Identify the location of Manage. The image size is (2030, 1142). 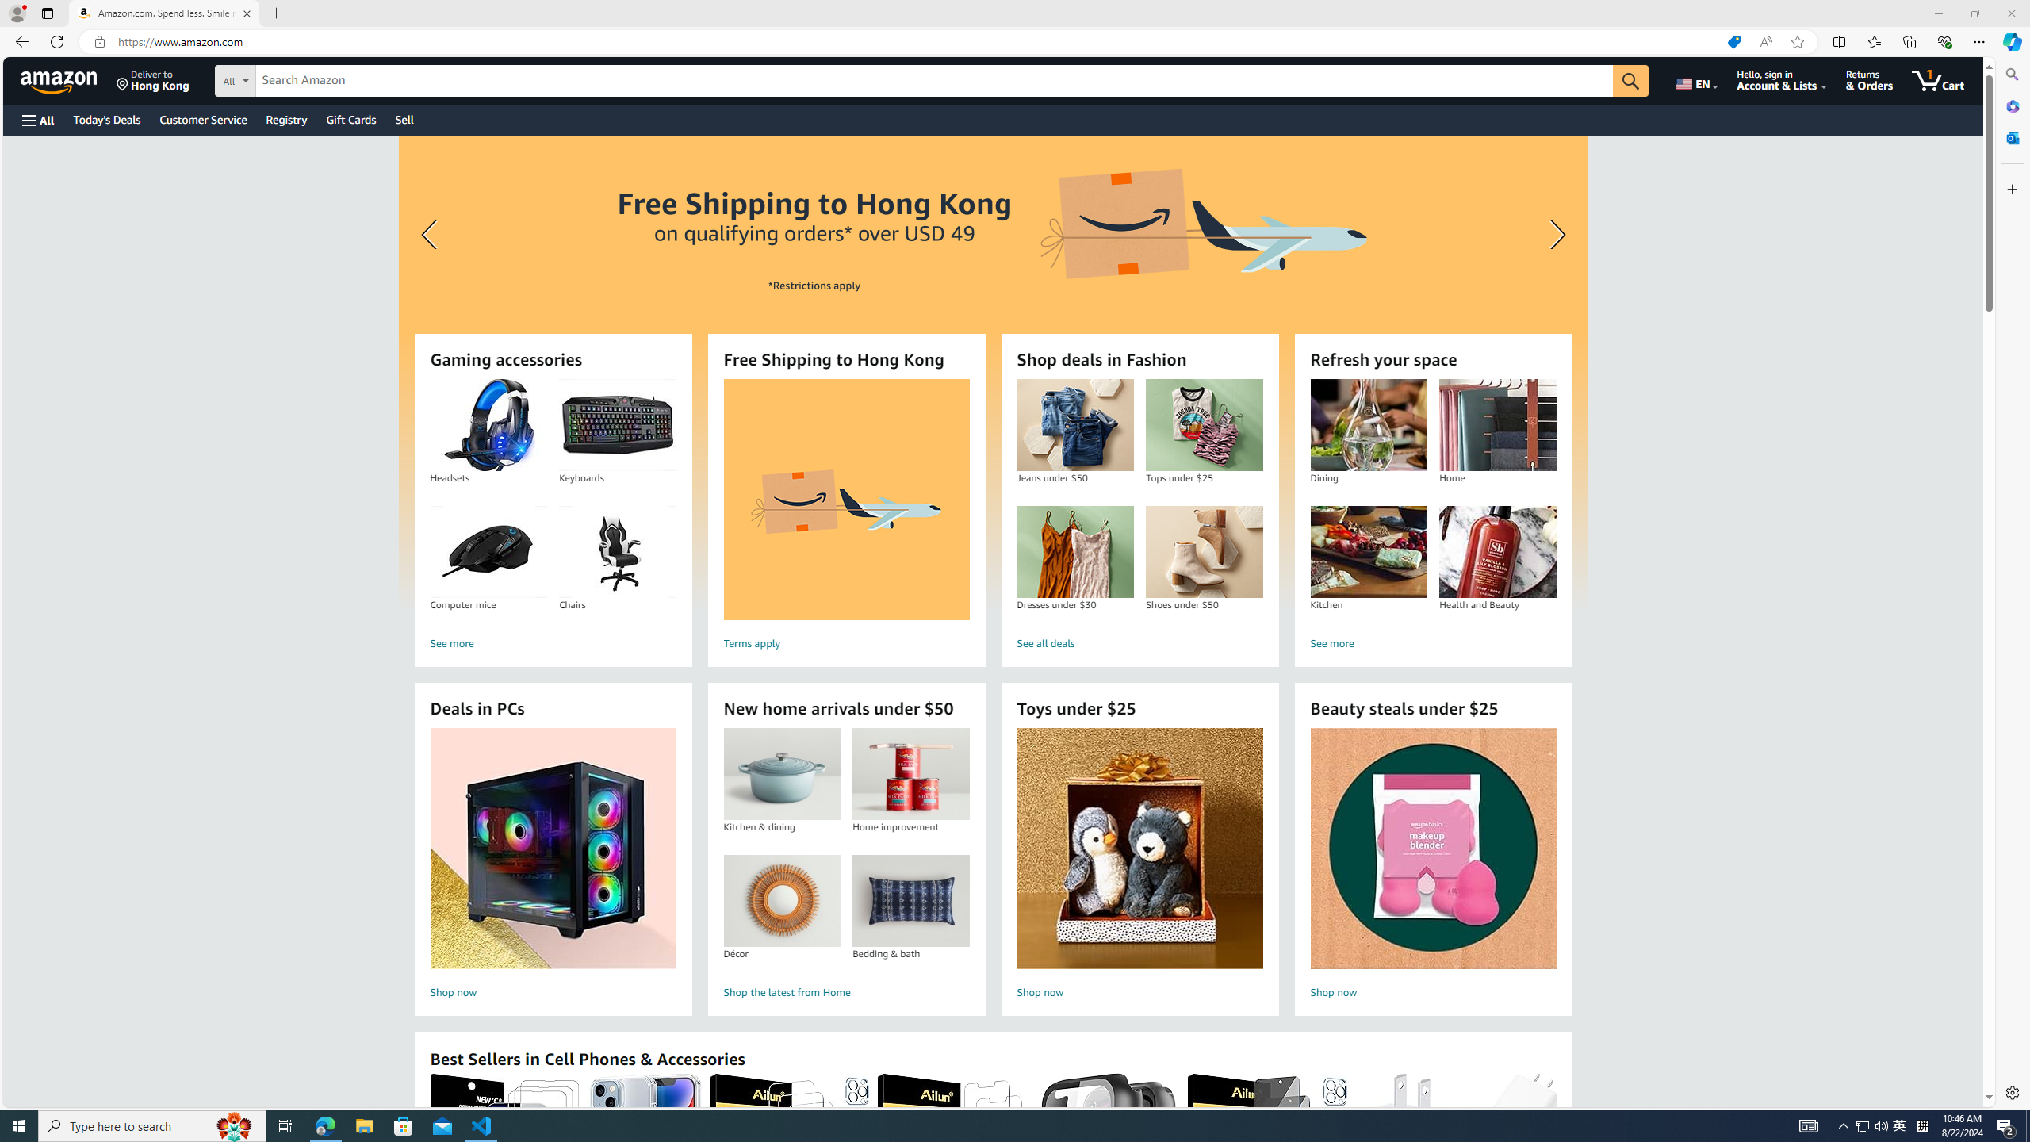
(19, 1074).